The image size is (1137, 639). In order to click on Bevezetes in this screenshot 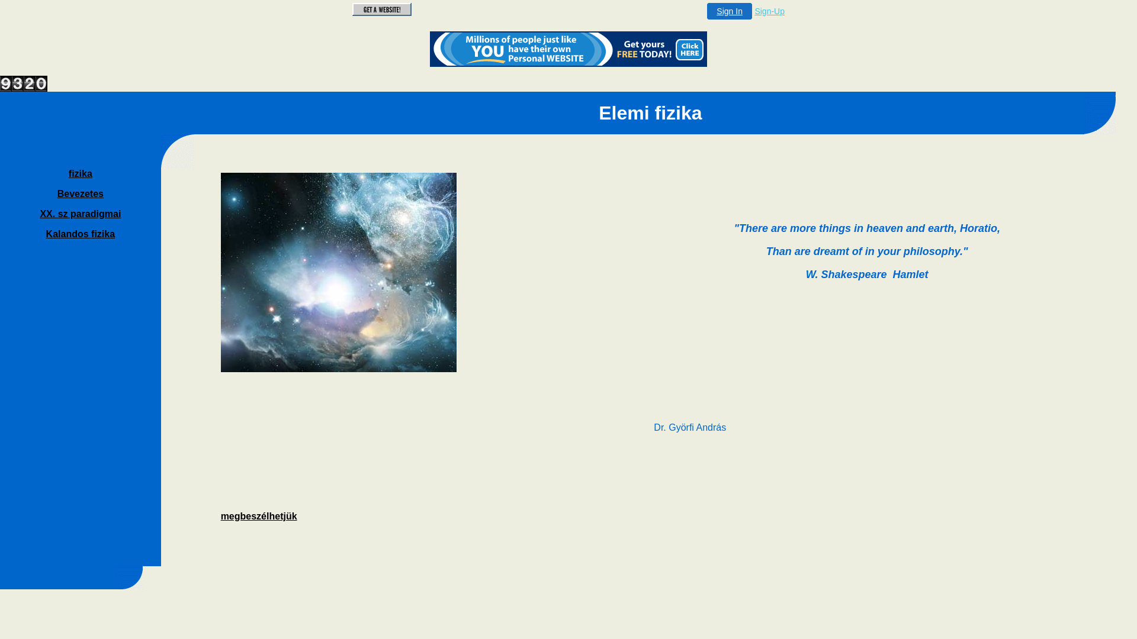, I will do `click(81, 194)`.